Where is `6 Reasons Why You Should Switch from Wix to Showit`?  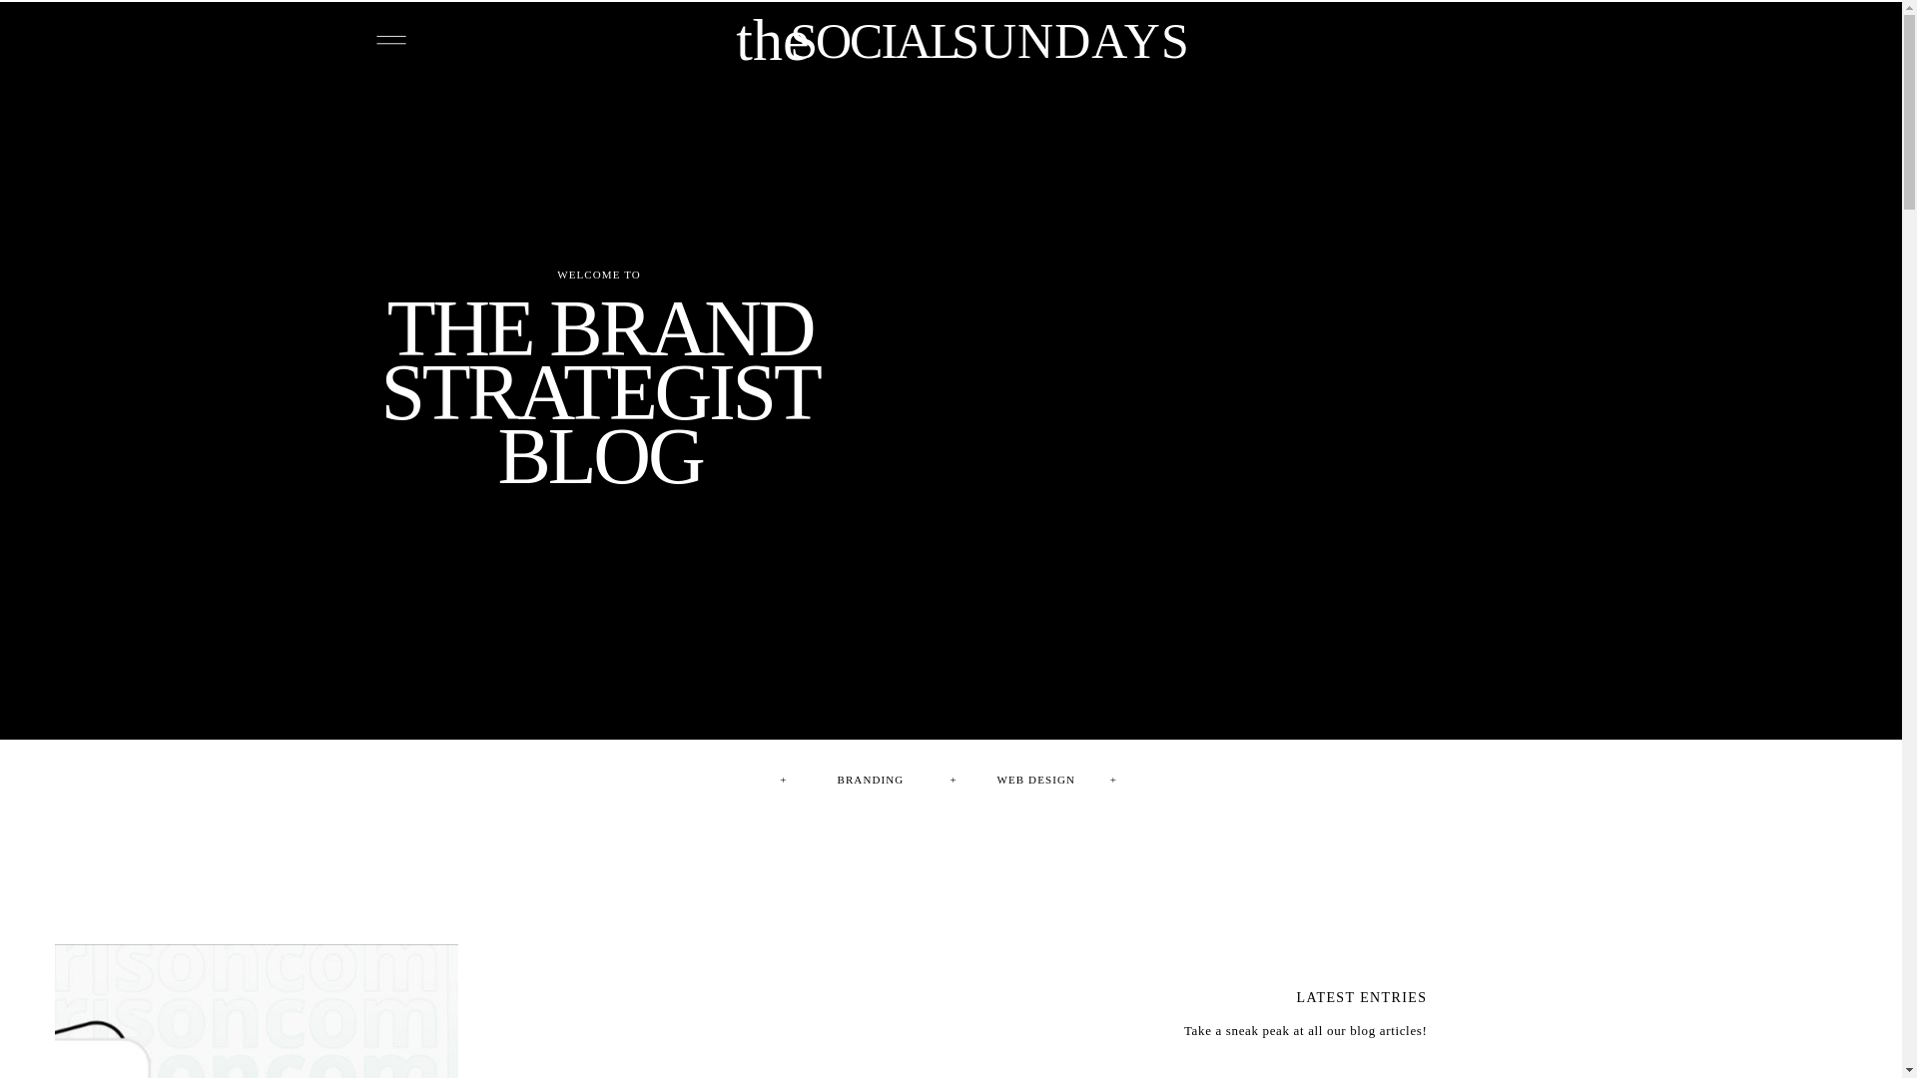
6 Reasons Why You Should Switch from Wix to Showit is located at coordinates (599, 362).